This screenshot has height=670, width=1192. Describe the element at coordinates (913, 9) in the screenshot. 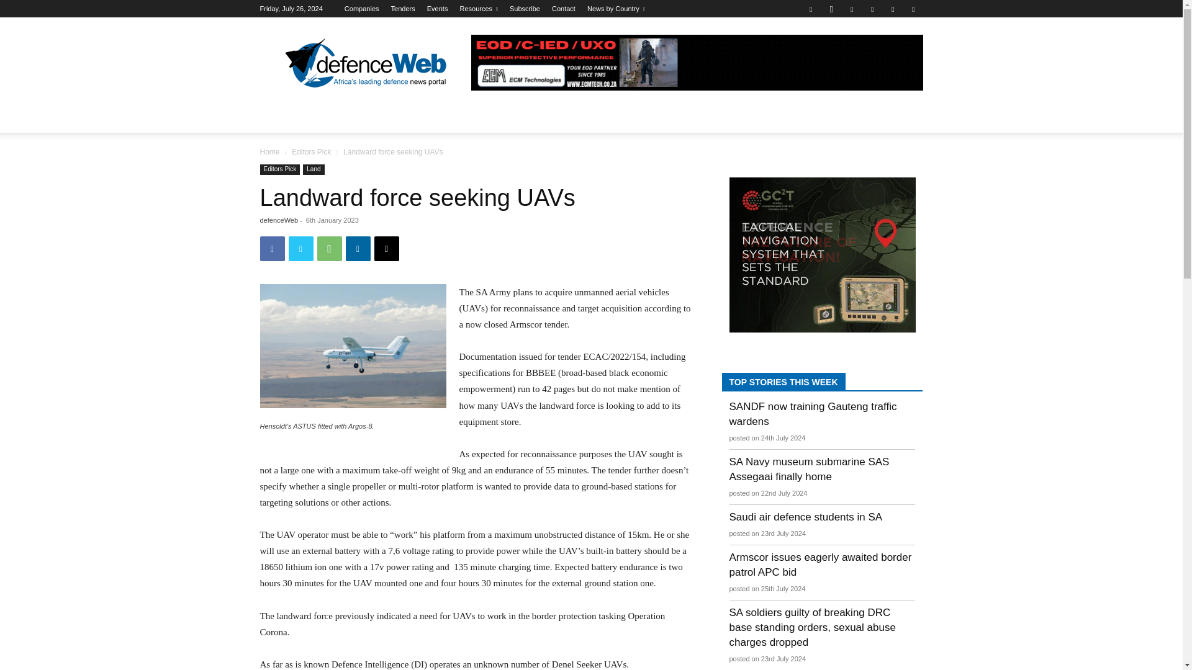

I see `Youtube` at that location.